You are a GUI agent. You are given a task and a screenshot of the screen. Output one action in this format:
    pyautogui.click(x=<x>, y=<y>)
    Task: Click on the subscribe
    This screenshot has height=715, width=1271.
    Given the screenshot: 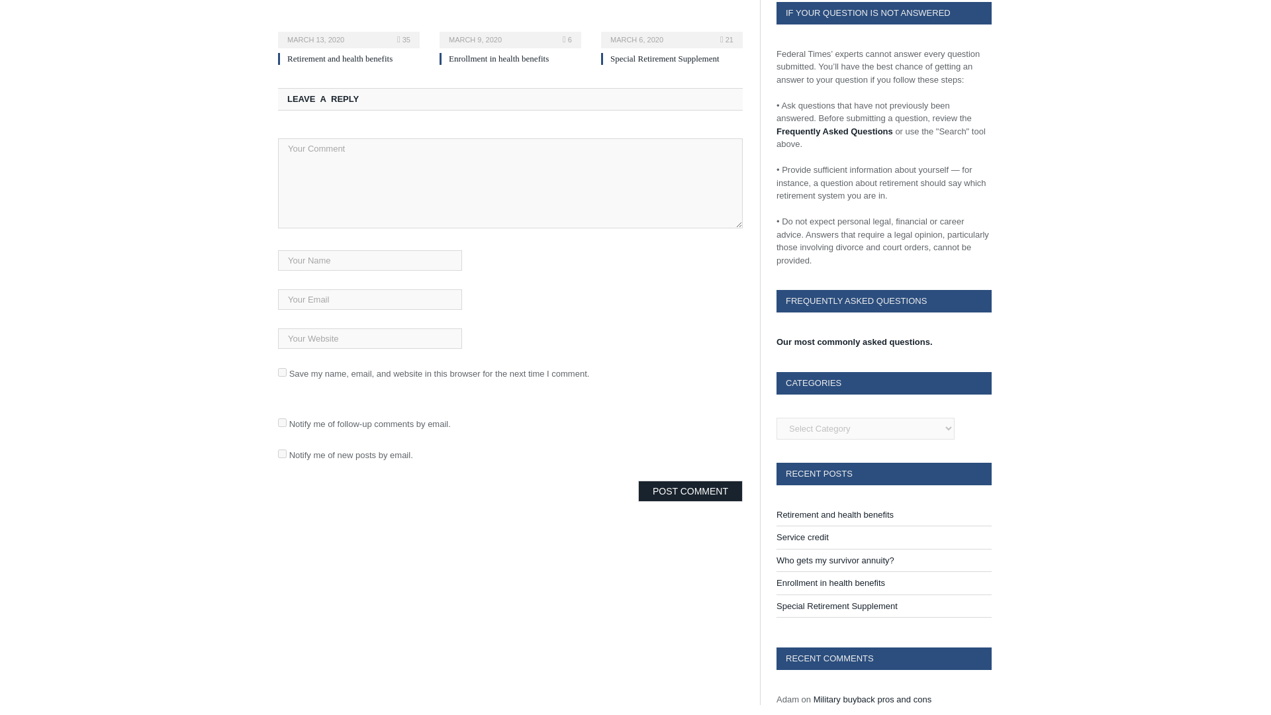 What is the action you would take?
    pyautogui.click(x=282, y=454)
    